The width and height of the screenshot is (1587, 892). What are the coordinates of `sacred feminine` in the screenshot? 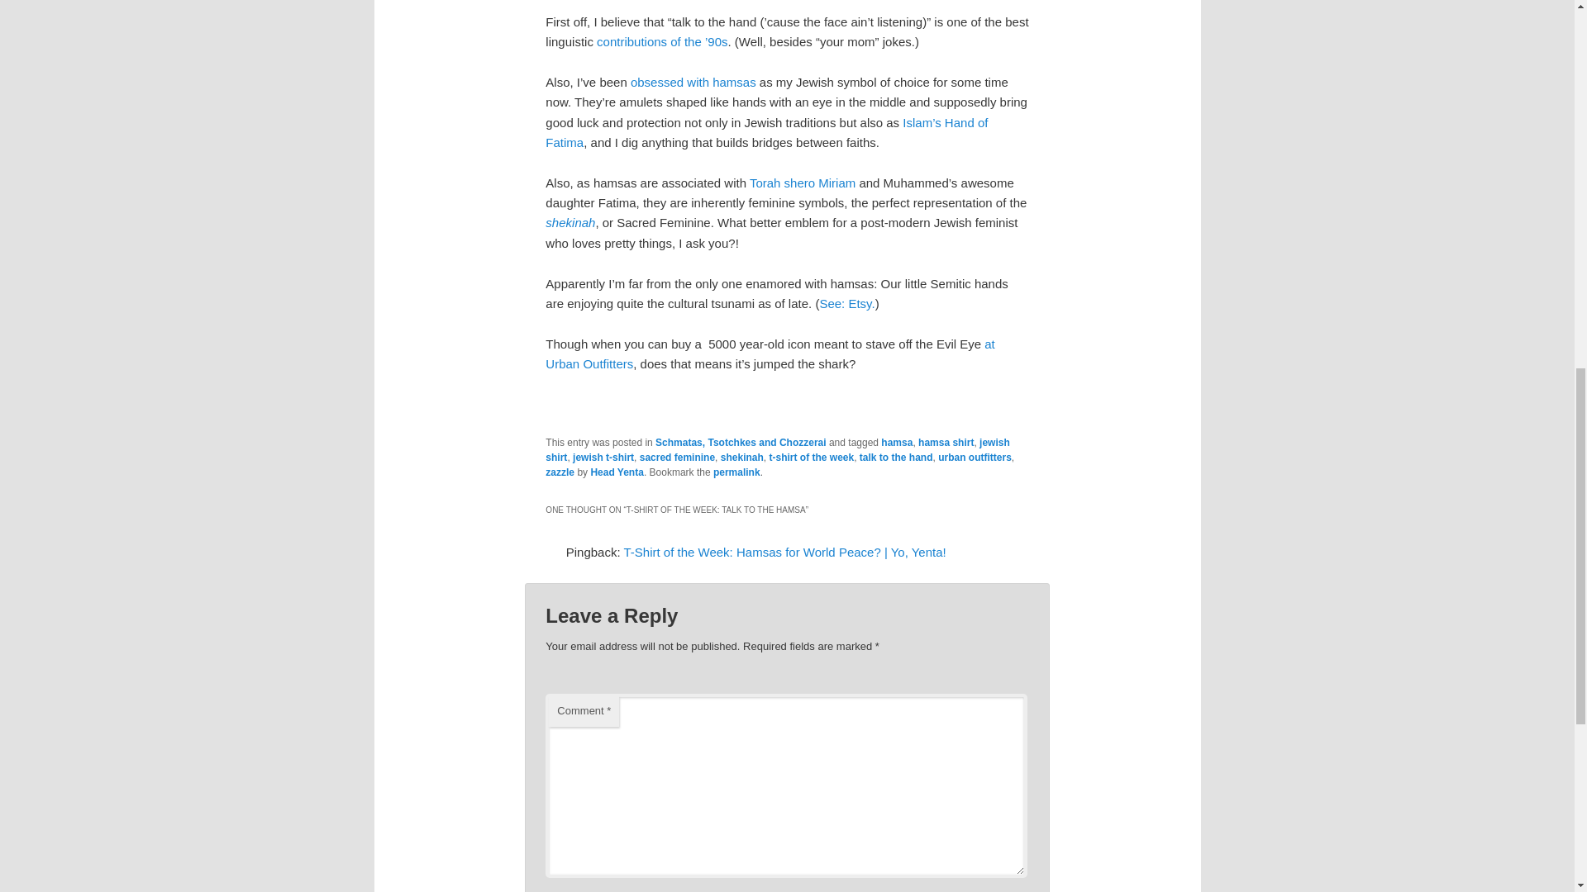 It's located at (677, 457).